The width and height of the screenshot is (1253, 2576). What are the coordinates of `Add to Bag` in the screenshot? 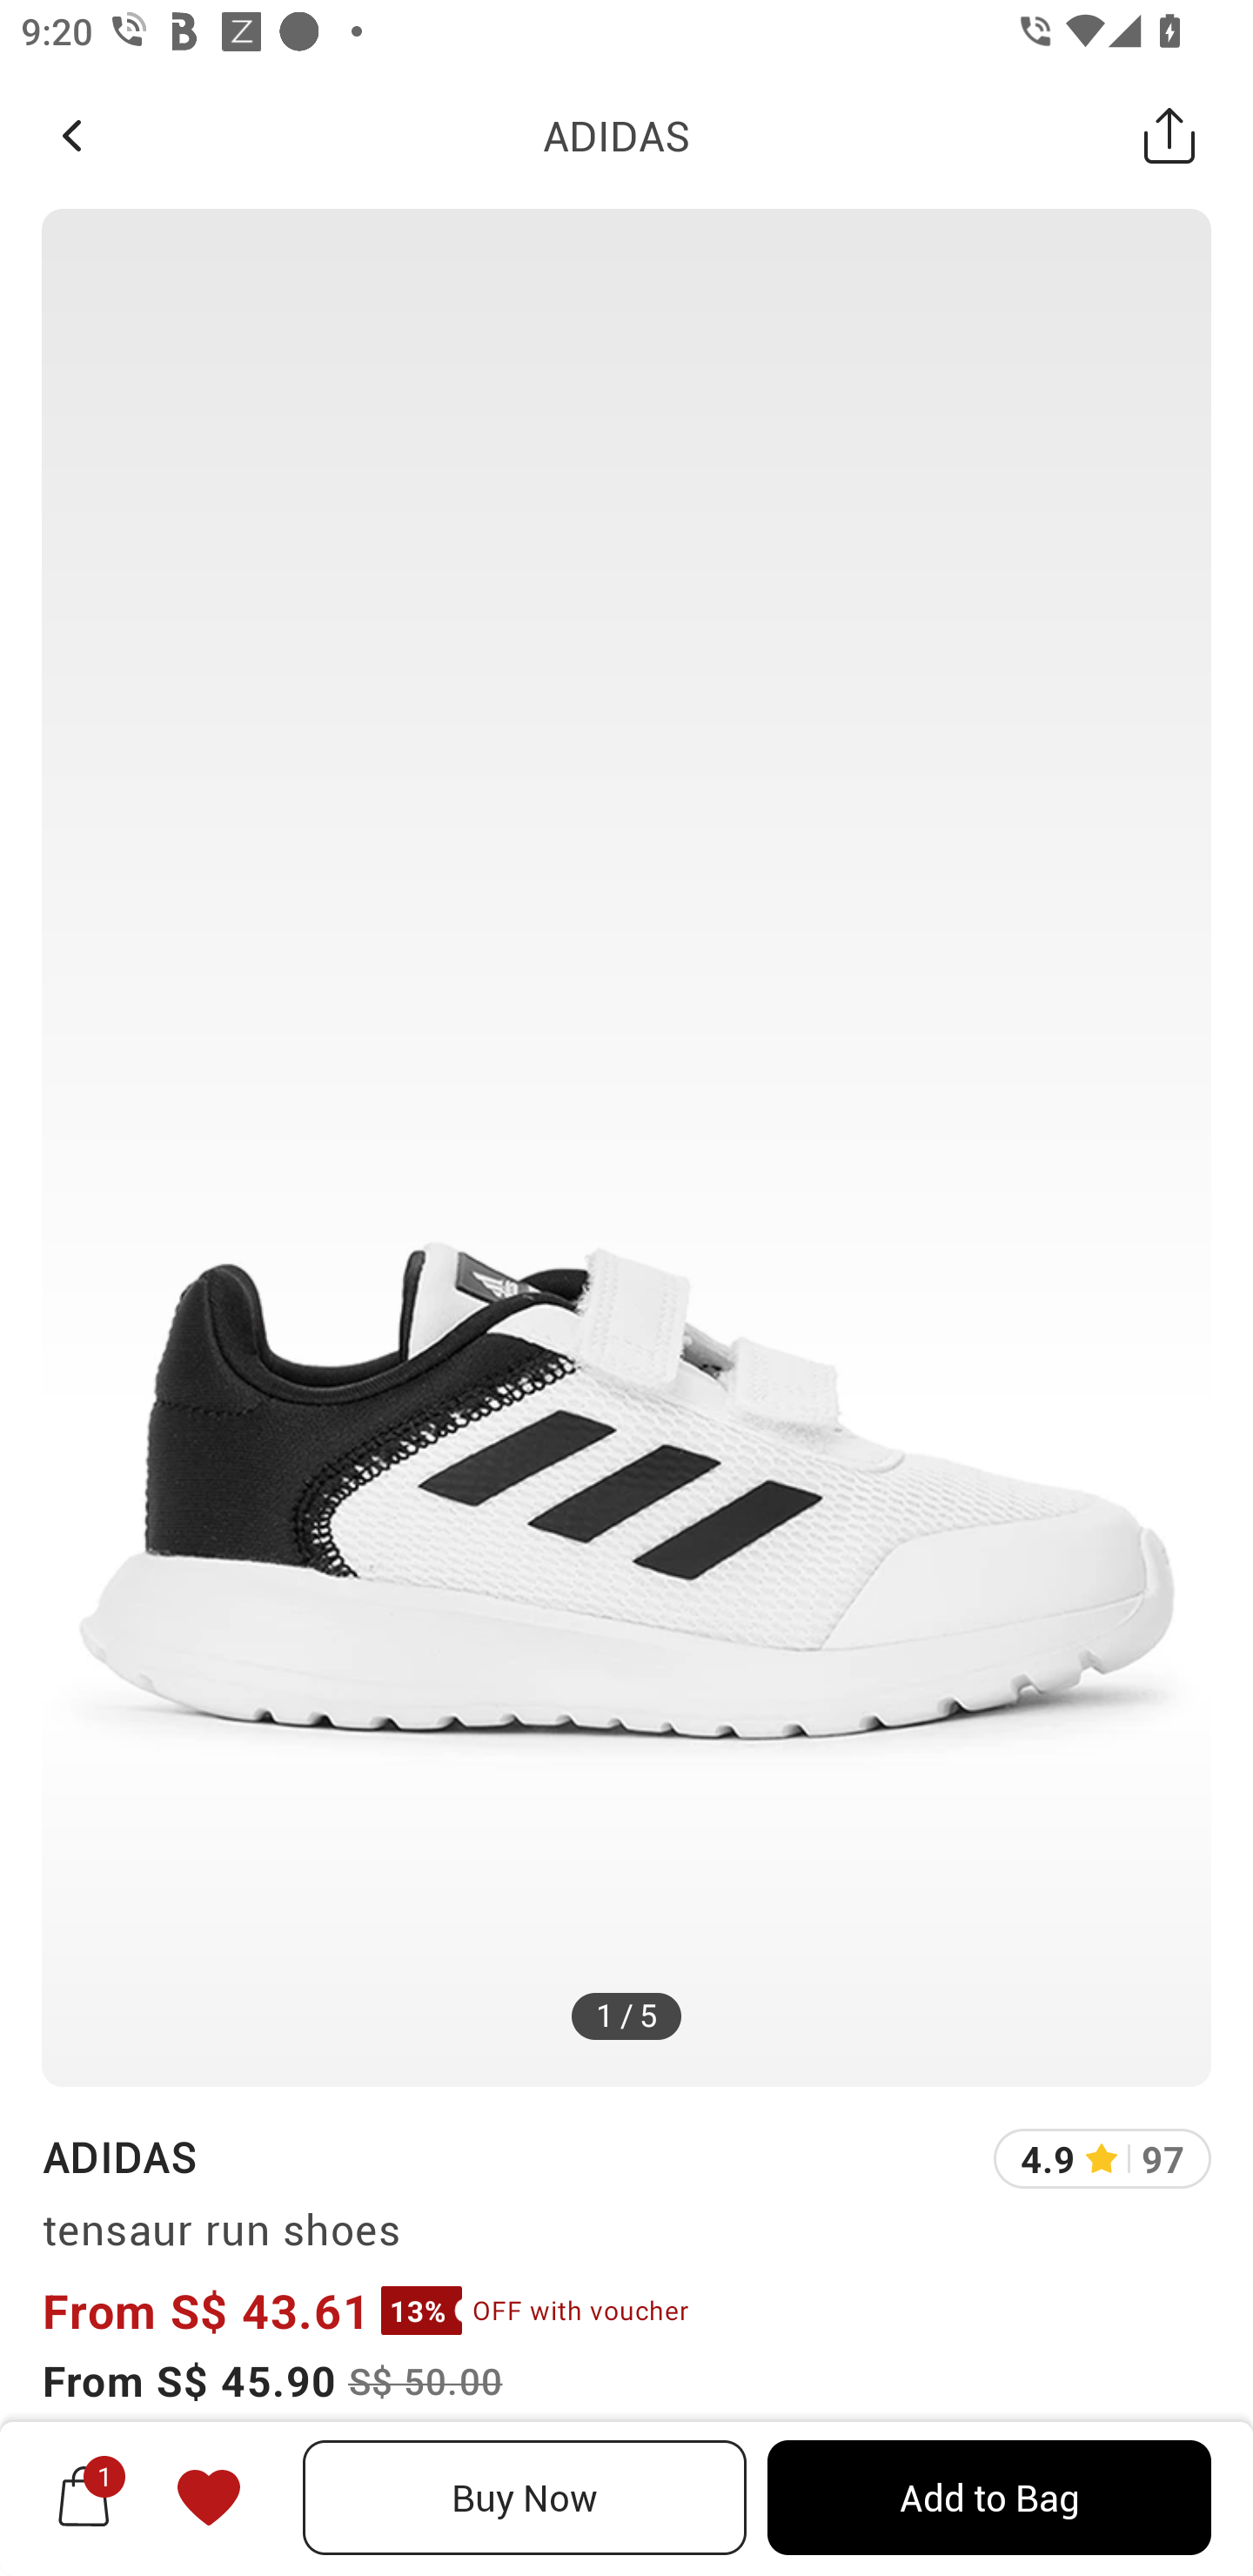 It's located at (988, 2498).